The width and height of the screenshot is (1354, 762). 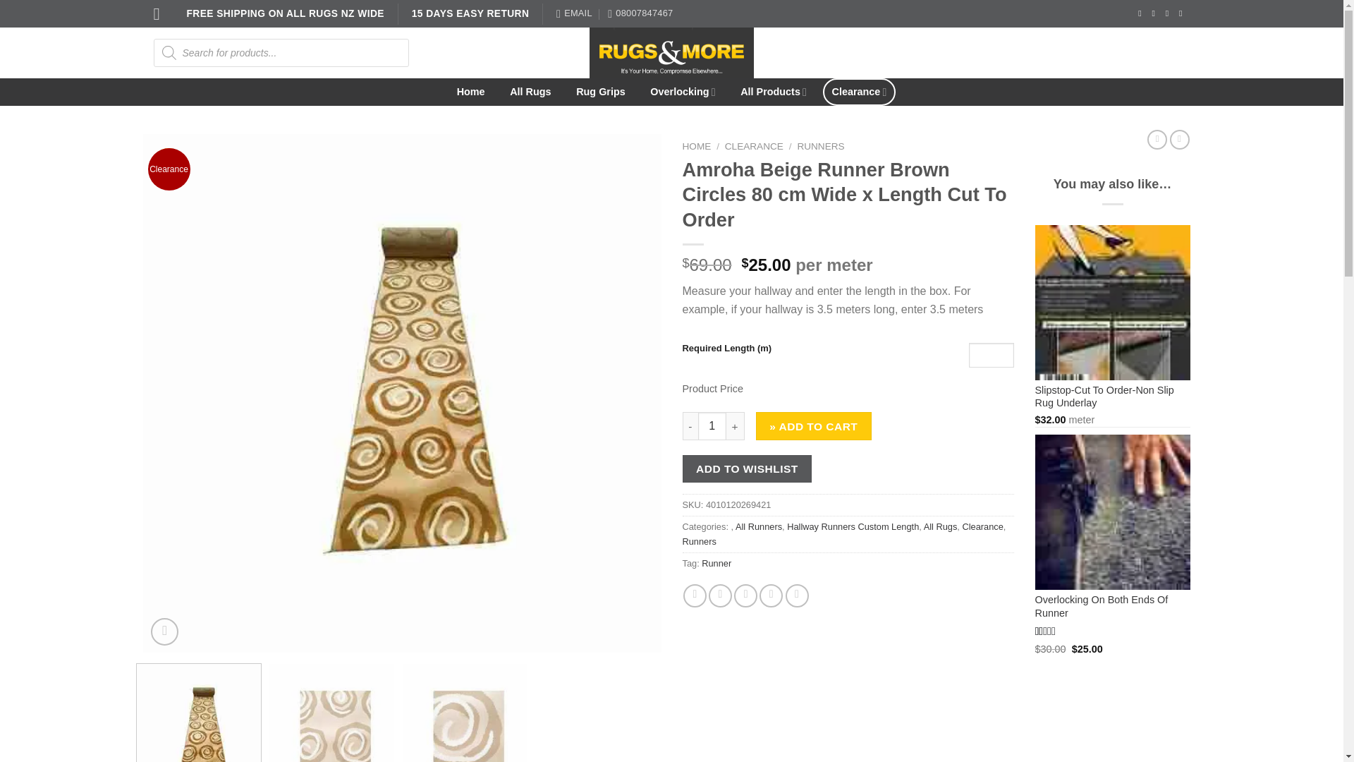 What do you see at coordinates (960, 52) in the screenshot?
I see `WISHLIST` at bounding box center [960, 52].